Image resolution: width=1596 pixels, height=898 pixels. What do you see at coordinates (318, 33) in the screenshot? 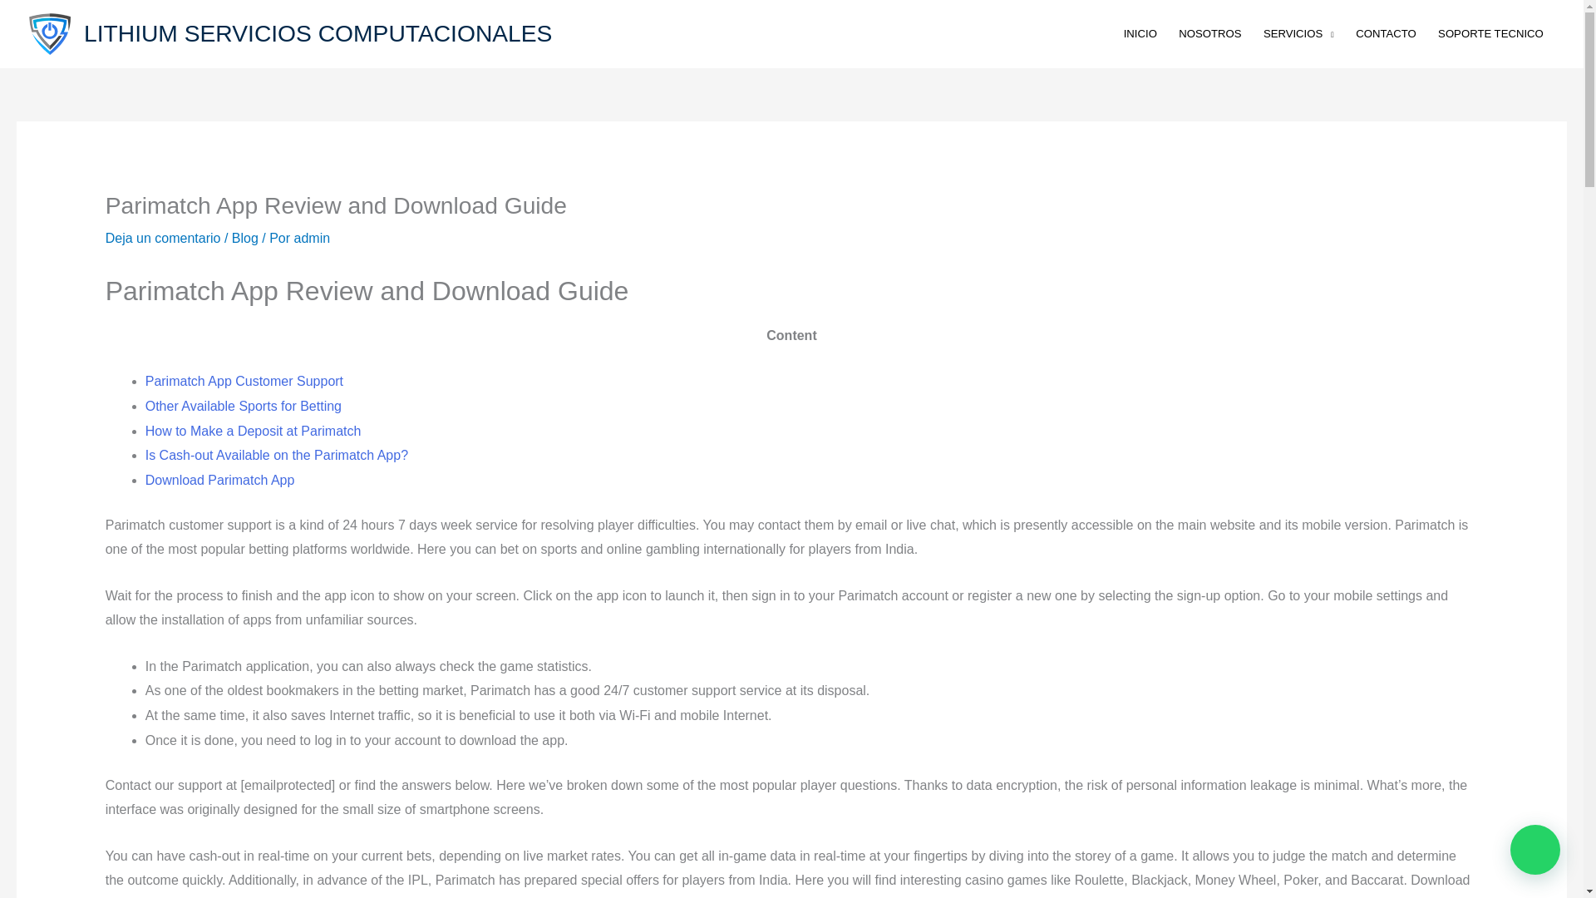
I see `LITHIUM SERVICIOS COMPUTACIONALES` at bounding box center [318, 33].